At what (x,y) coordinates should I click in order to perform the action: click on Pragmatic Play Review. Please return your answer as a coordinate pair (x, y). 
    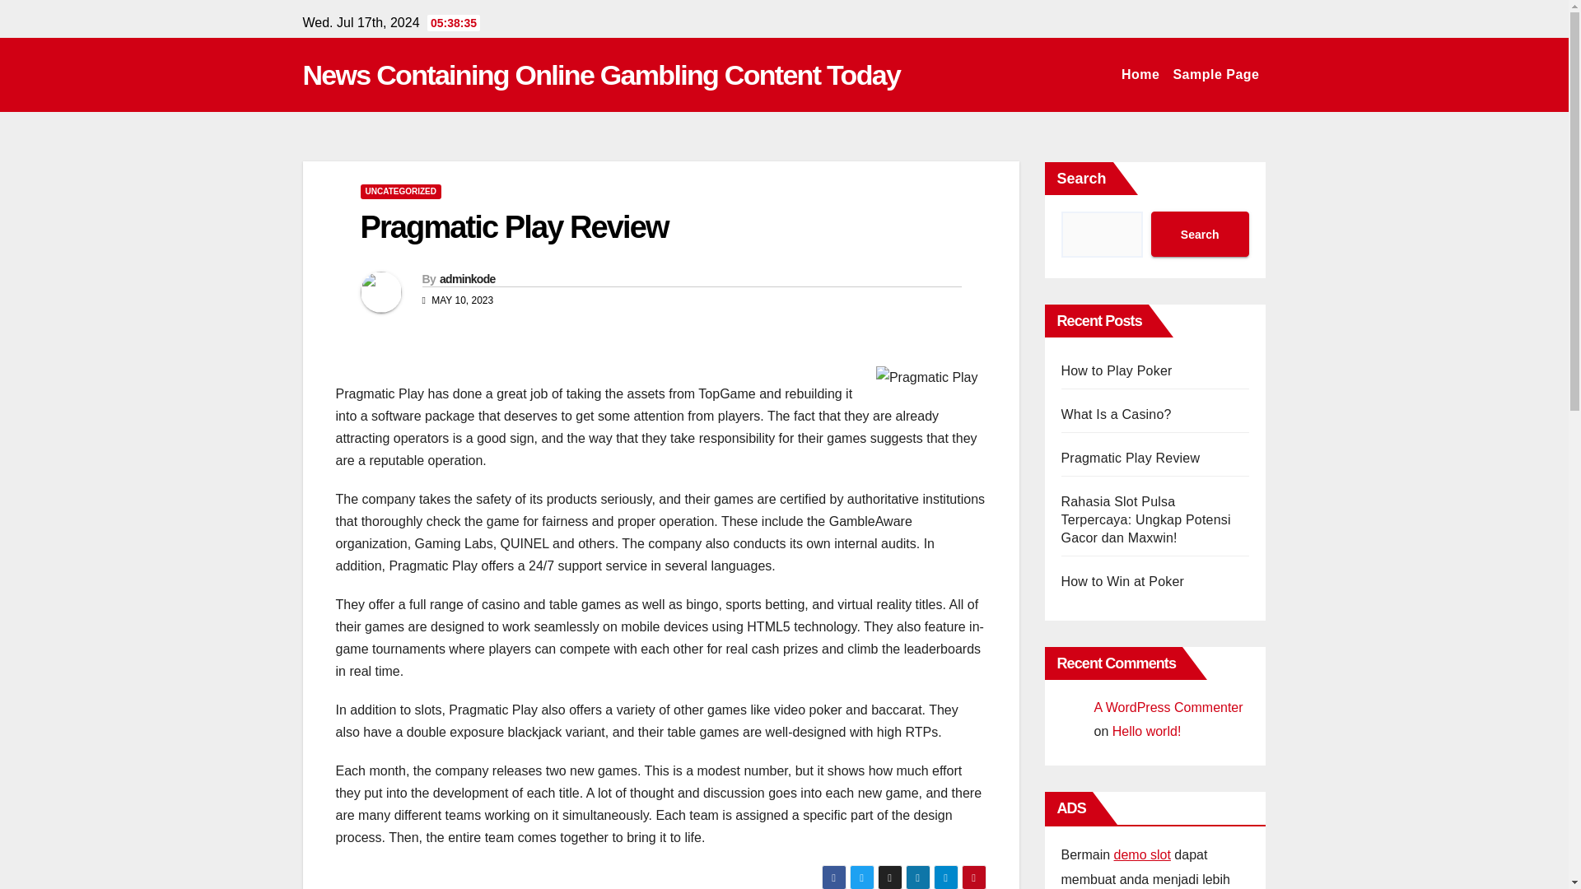
    Looking at the image, I should click on (1130, 458).